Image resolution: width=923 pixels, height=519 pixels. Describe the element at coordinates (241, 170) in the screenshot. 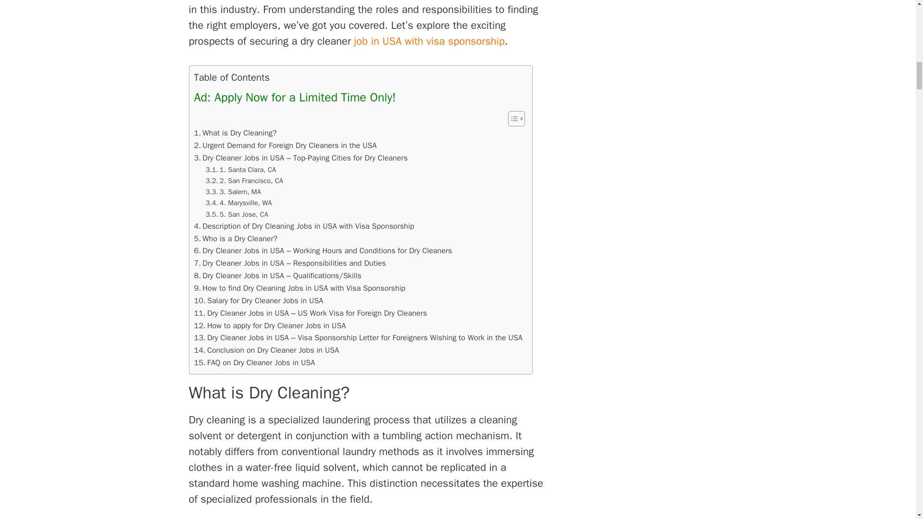

I see `1. Santa Clara, CA` at that location.